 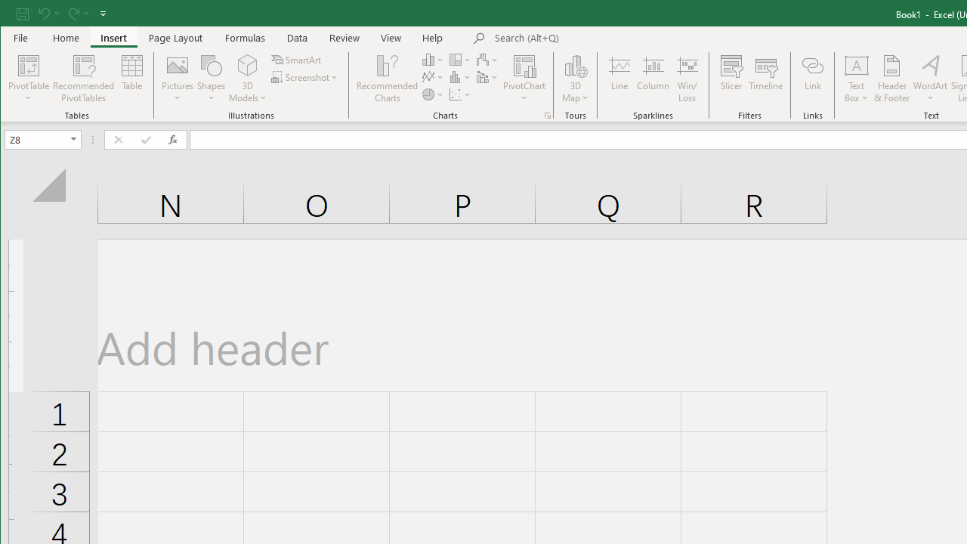 I want to click on Text Box, so click(x=857, y=79).